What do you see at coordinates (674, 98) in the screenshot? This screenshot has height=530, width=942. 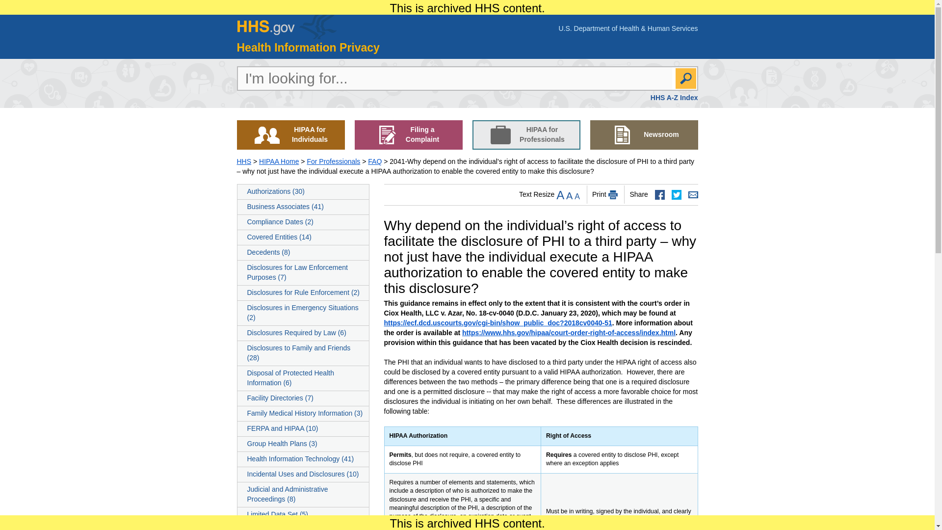 I see `HHS A-Z Index` at bounding box center [674, 98].